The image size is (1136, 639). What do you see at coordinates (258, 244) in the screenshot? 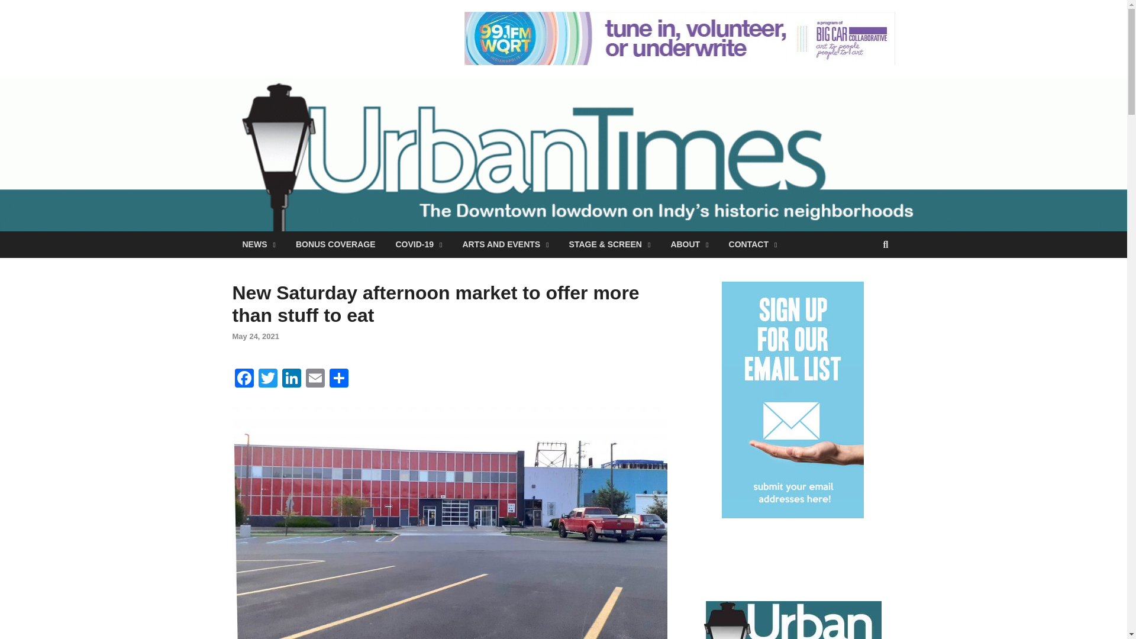
I see `NEWS` at bounding box center [258, 244].